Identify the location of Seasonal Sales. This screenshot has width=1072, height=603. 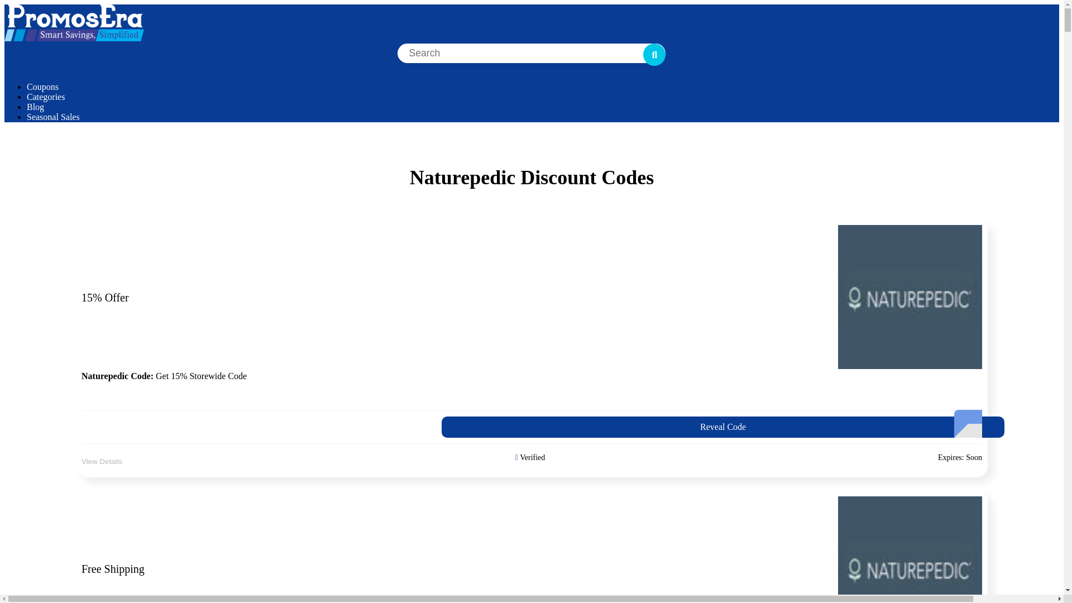
(53, 117).